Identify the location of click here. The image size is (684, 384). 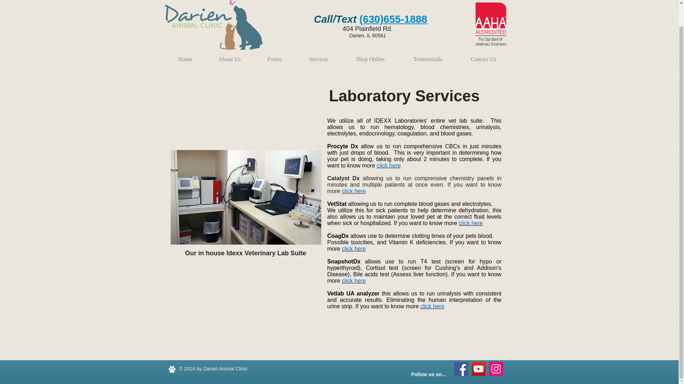
(353, 249).